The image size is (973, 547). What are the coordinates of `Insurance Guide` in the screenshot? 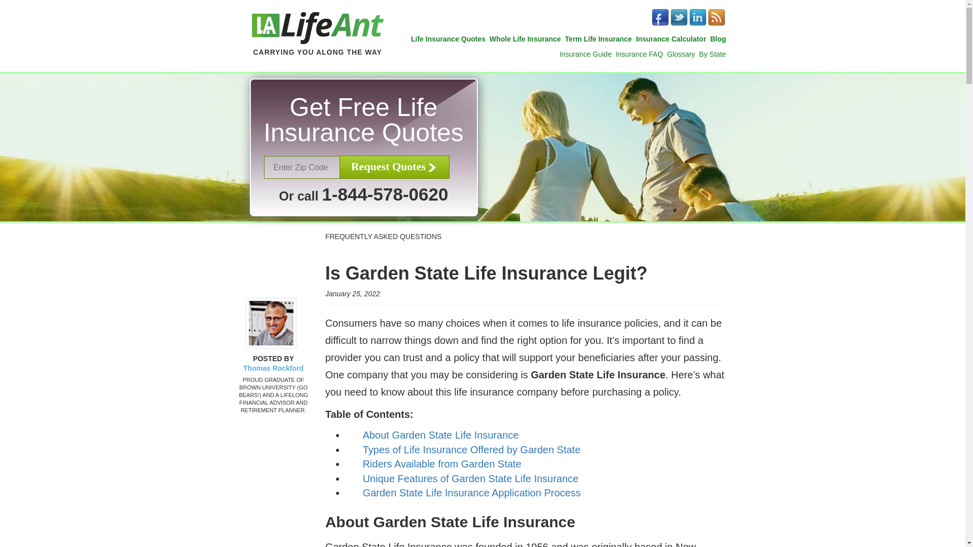 It's located at (586, 54).